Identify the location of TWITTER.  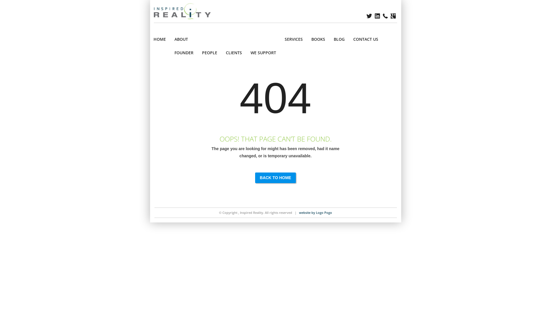
(369, 16).